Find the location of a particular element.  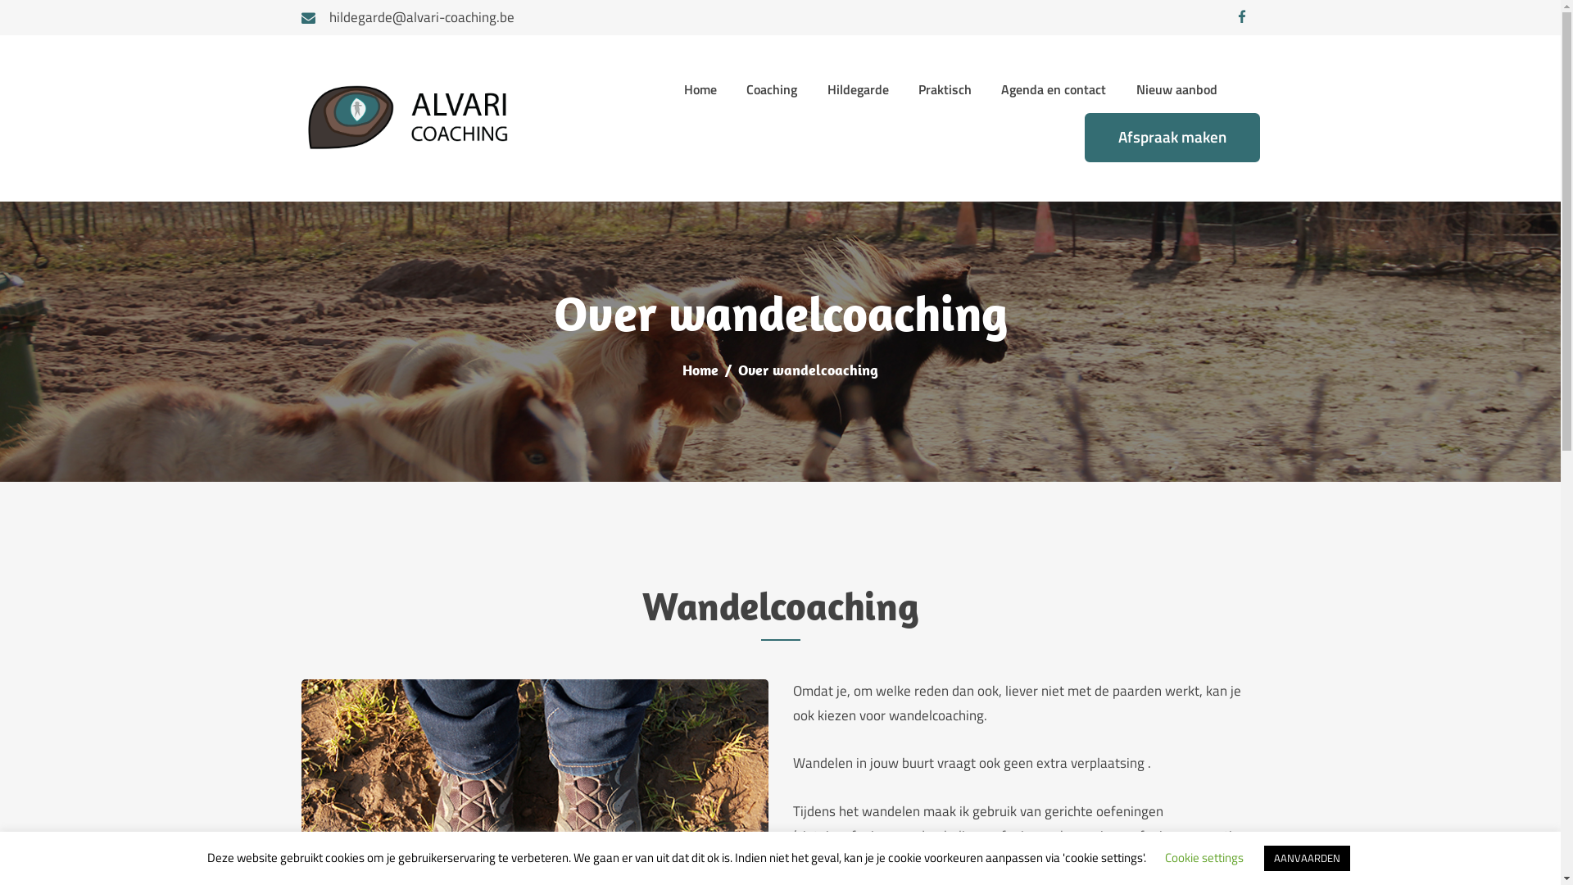

Coaching is located at coordinates (772, 90).